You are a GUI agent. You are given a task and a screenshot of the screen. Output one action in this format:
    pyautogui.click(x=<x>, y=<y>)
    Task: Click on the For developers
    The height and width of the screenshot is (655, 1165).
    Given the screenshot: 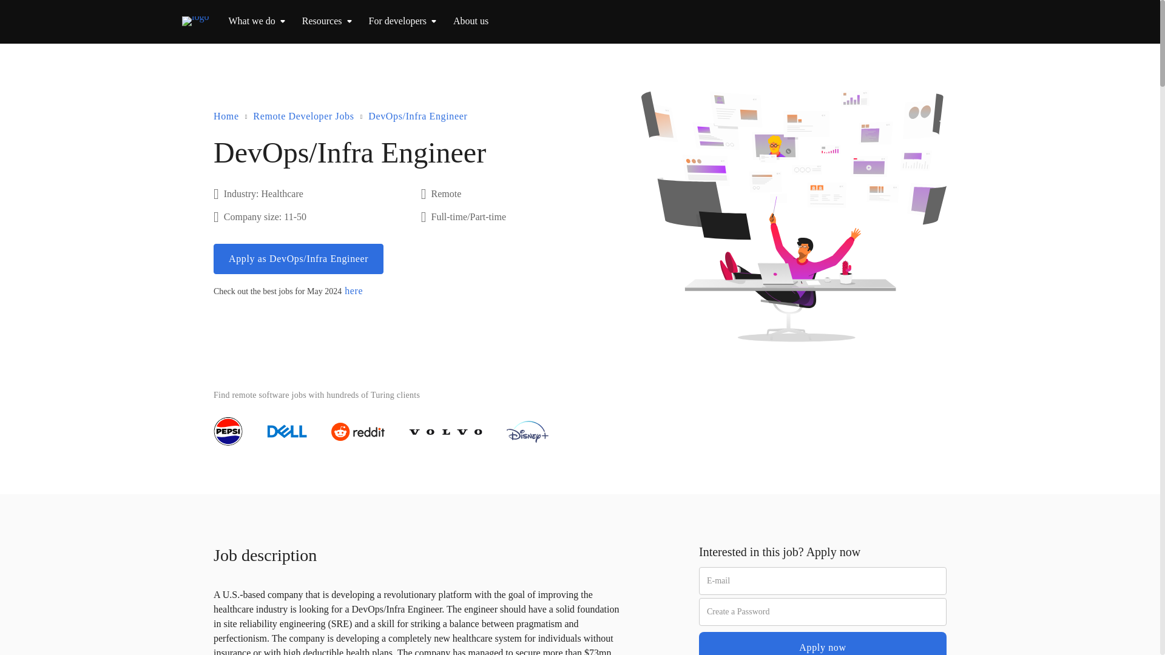 What is the action you would take?
    pyautogui.click(x=398, y=21)
    